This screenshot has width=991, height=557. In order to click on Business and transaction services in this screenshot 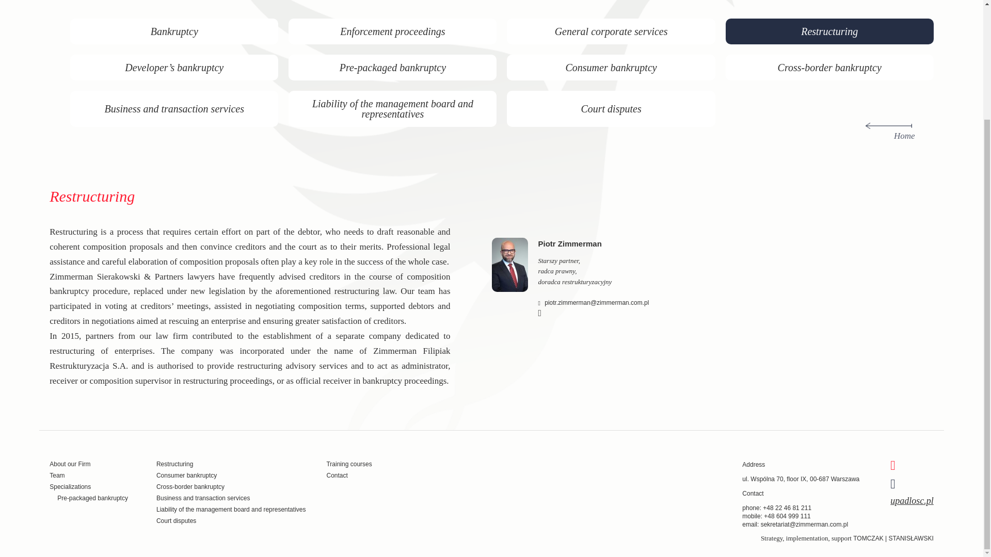, I will do `click(203, 498)`.